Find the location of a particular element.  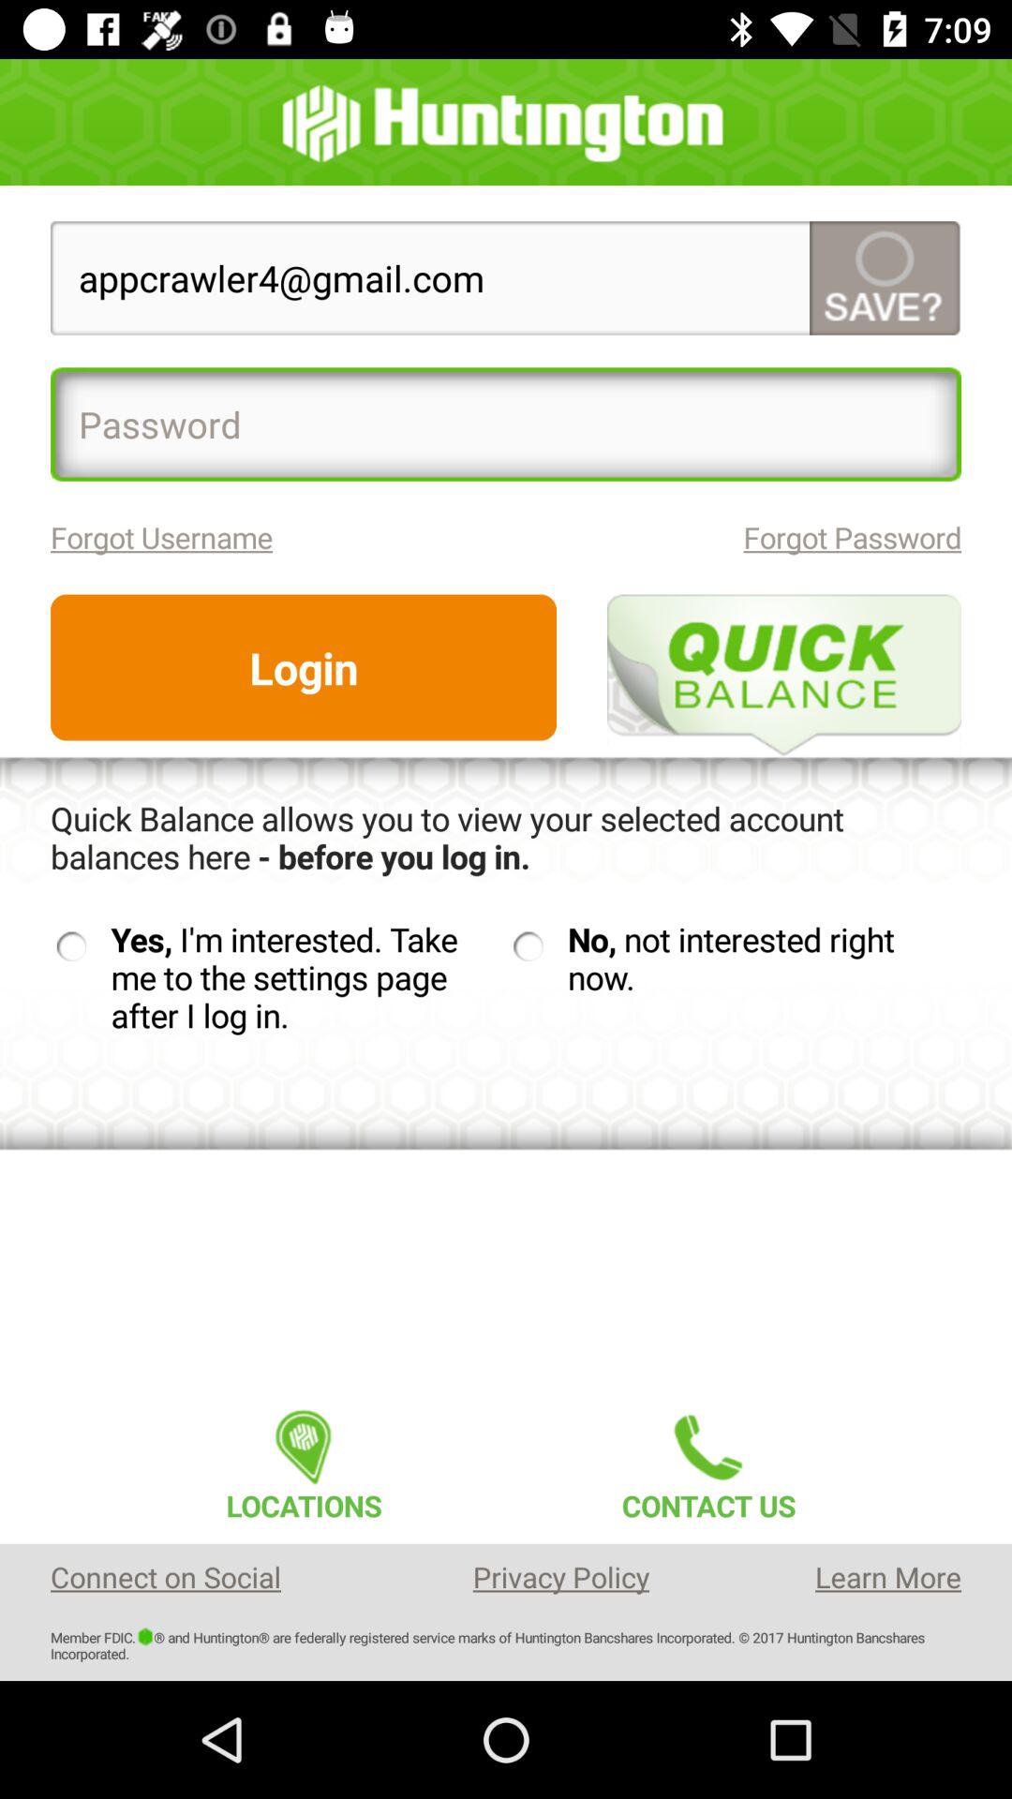

tap login is located at coordinates (304, 667).